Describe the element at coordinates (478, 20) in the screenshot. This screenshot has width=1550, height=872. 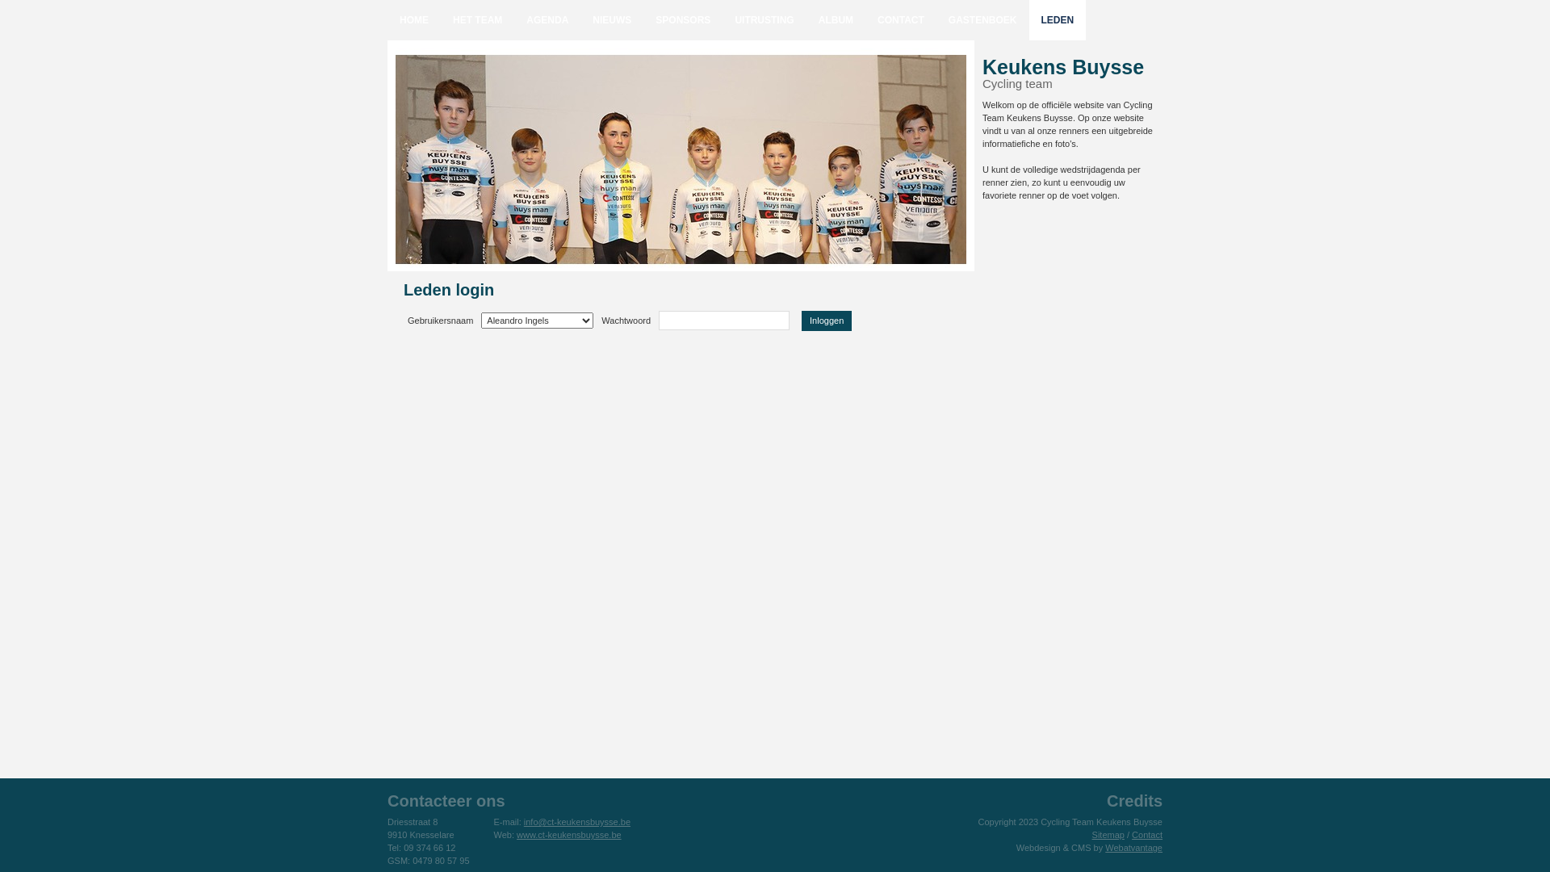
I see `HET TEAM` at that location.